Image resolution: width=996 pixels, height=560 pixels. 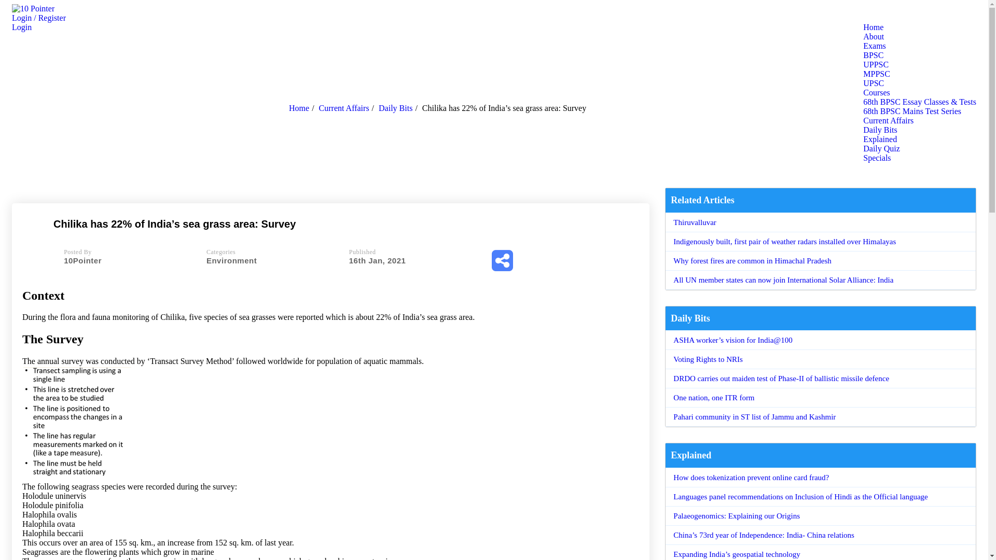 What do you see at coordinates (888, 120) in the screenshot?
I see `Current Affairs` at bounding box center [888, 120].